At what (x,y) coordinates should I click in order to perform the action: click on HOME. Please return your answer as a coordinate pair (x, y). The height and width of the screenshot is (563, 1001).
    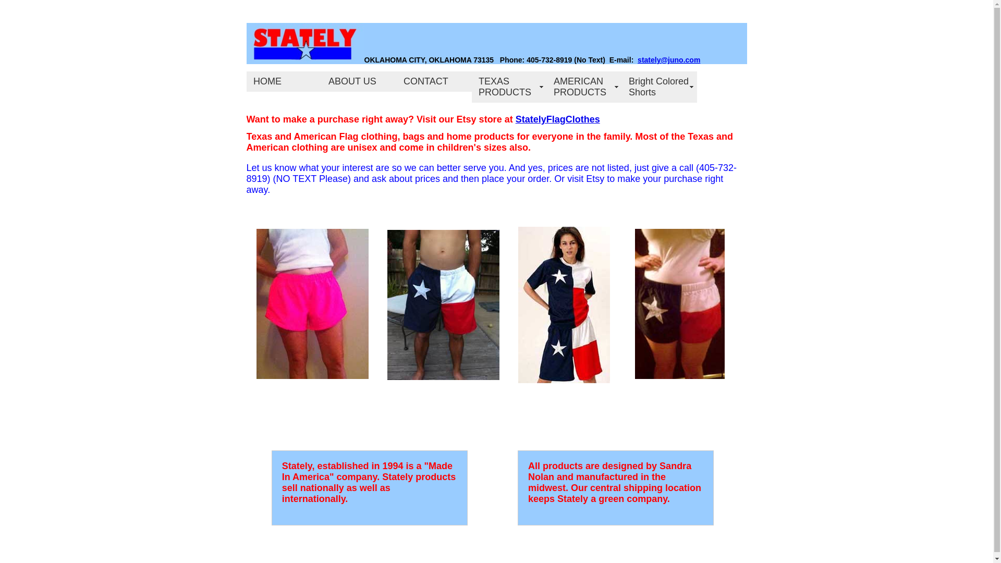
    Looking at the image, I should click on (284, 81).